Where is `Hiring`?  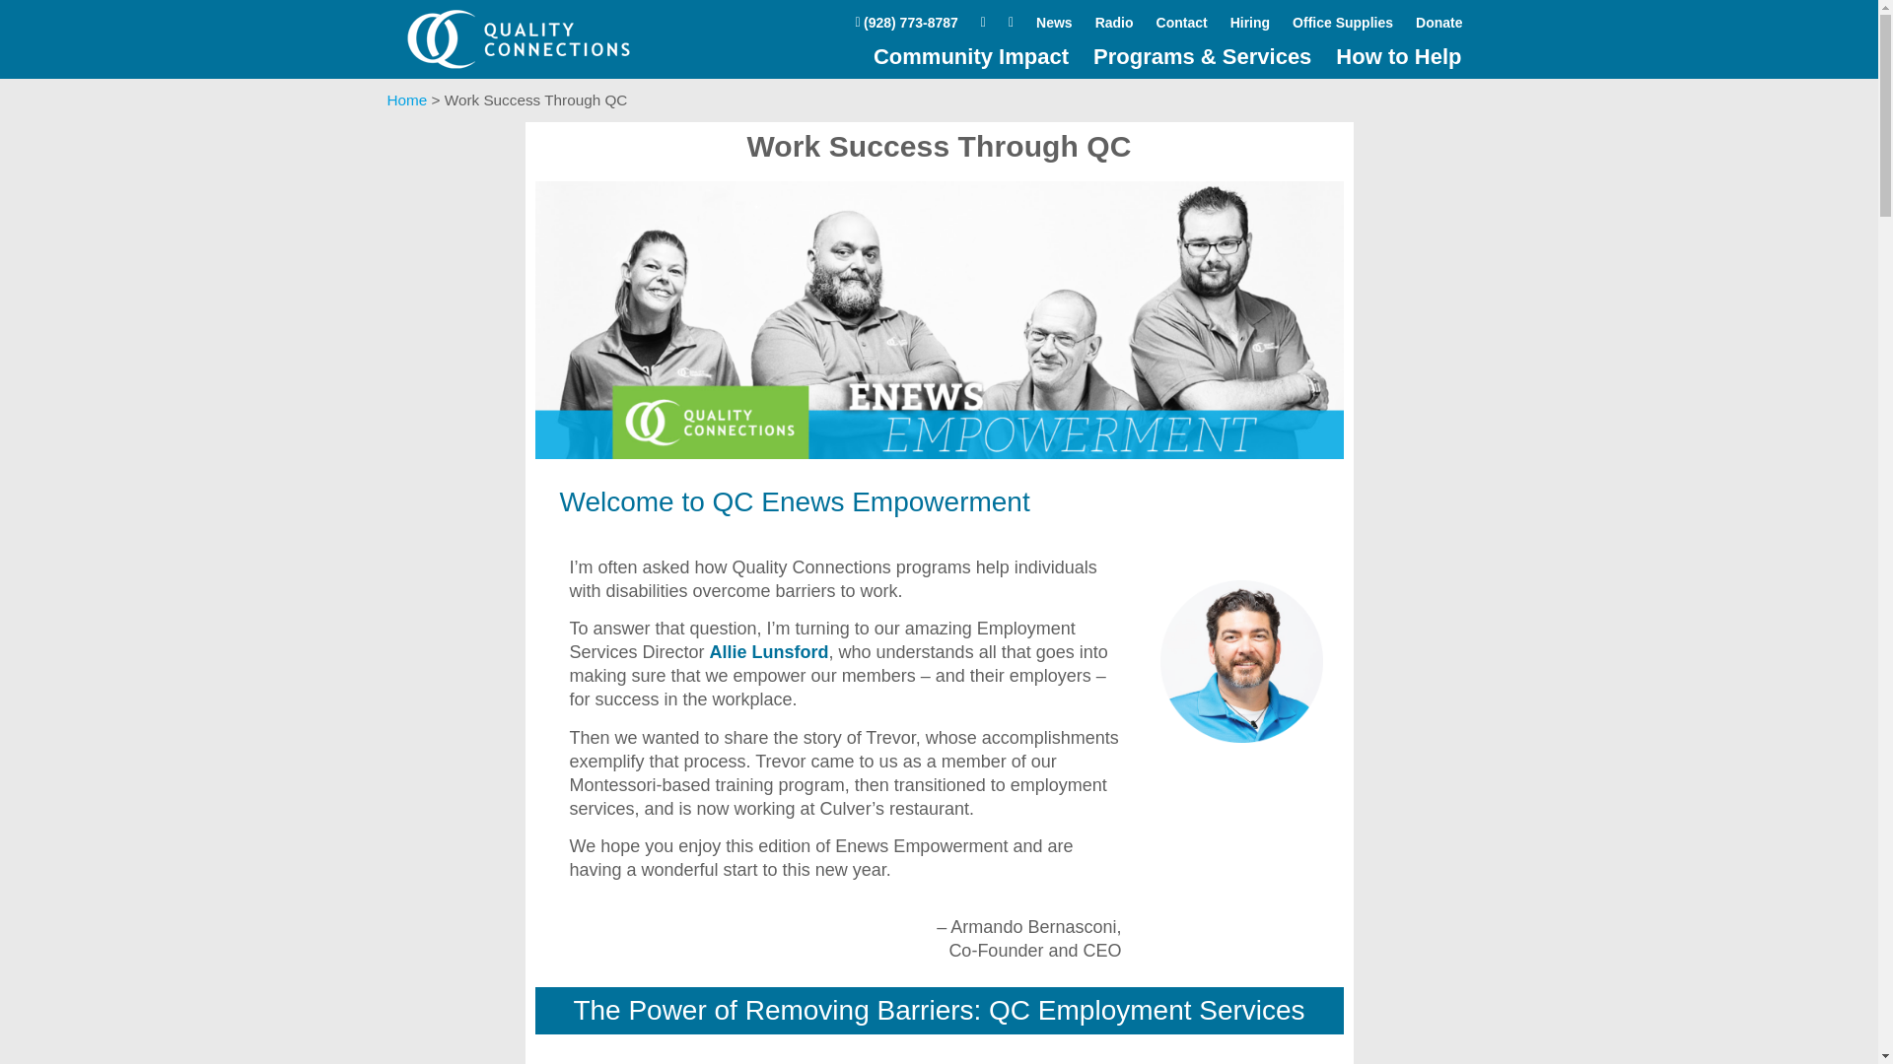
Hiring is located at coordinates (1250, 22).